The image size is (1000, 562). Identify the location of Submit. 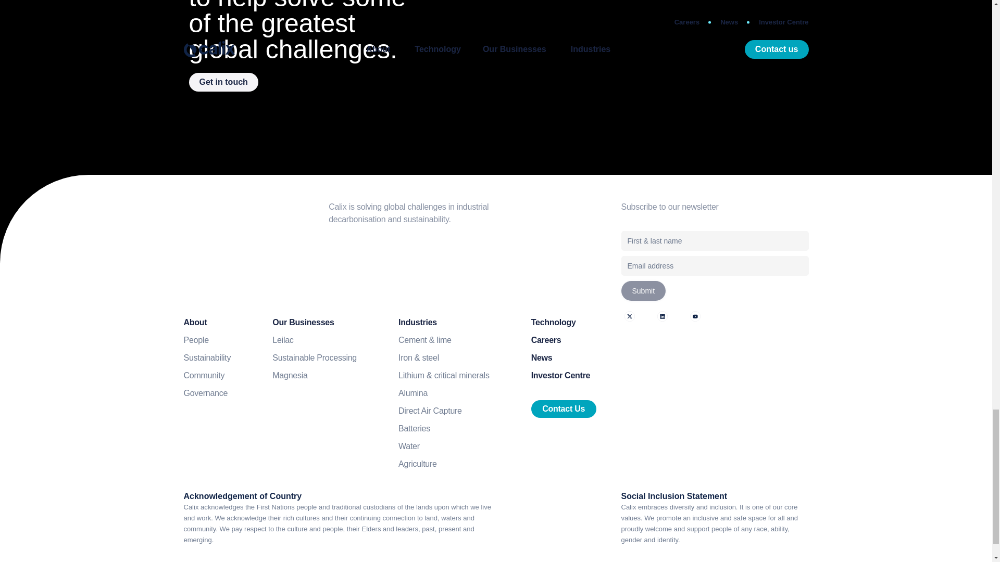
(643, 290).